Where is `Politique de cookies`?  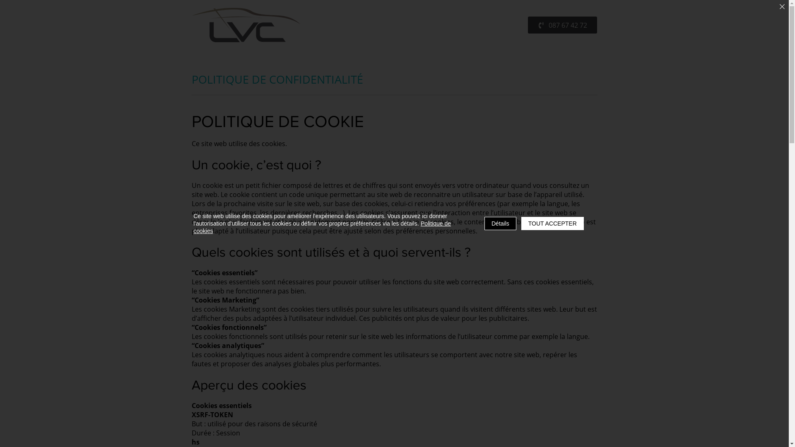
Politique de cookies is located at coordinates (322, 227).